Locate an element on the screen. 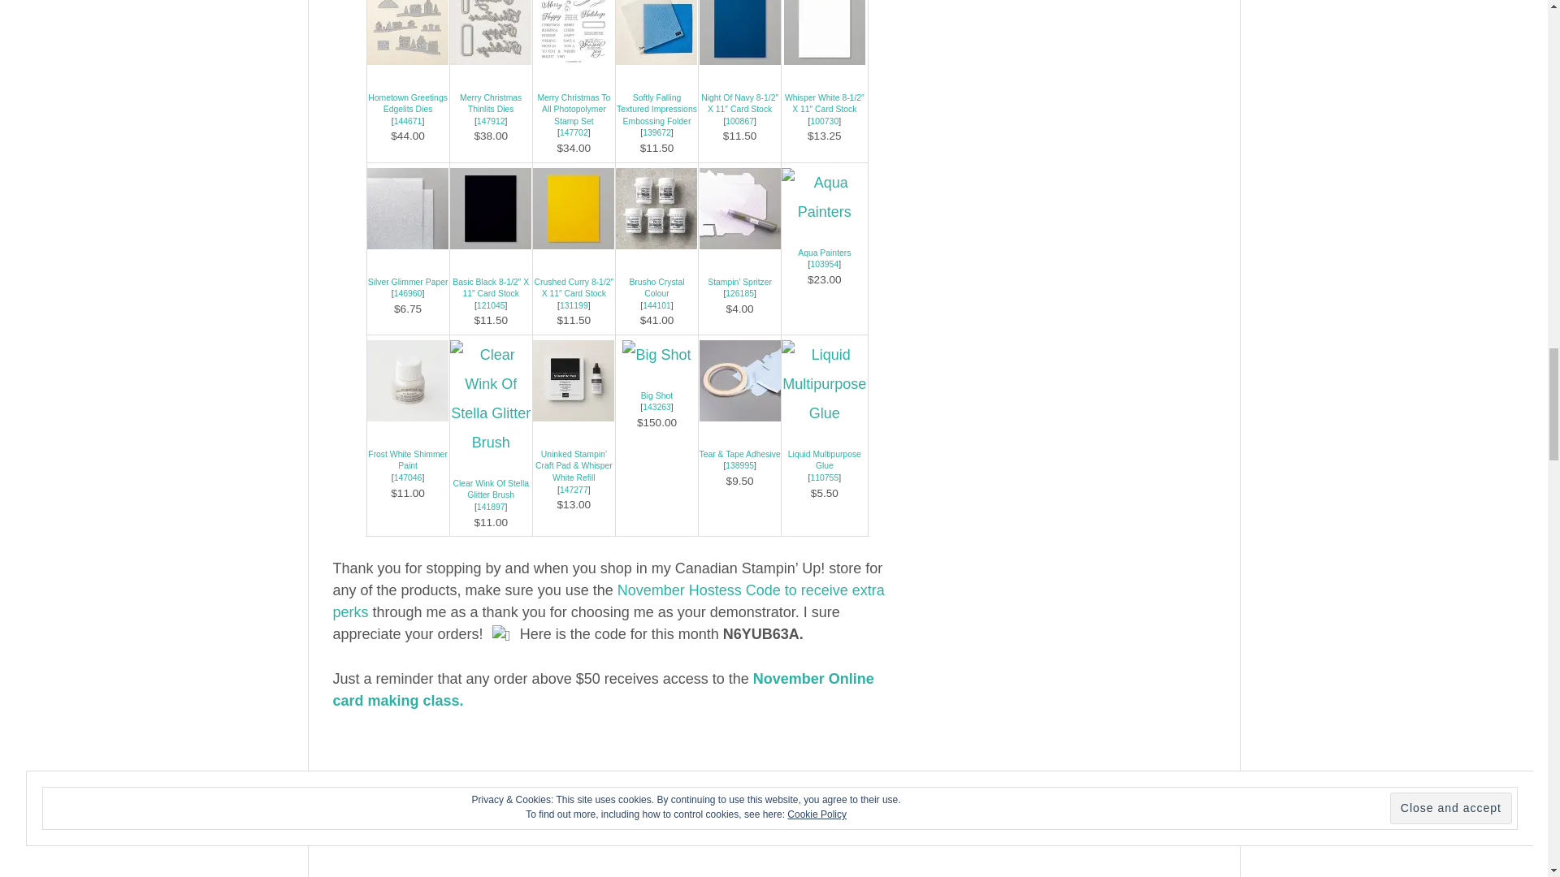  121045 is located at coordinates (491, 305).